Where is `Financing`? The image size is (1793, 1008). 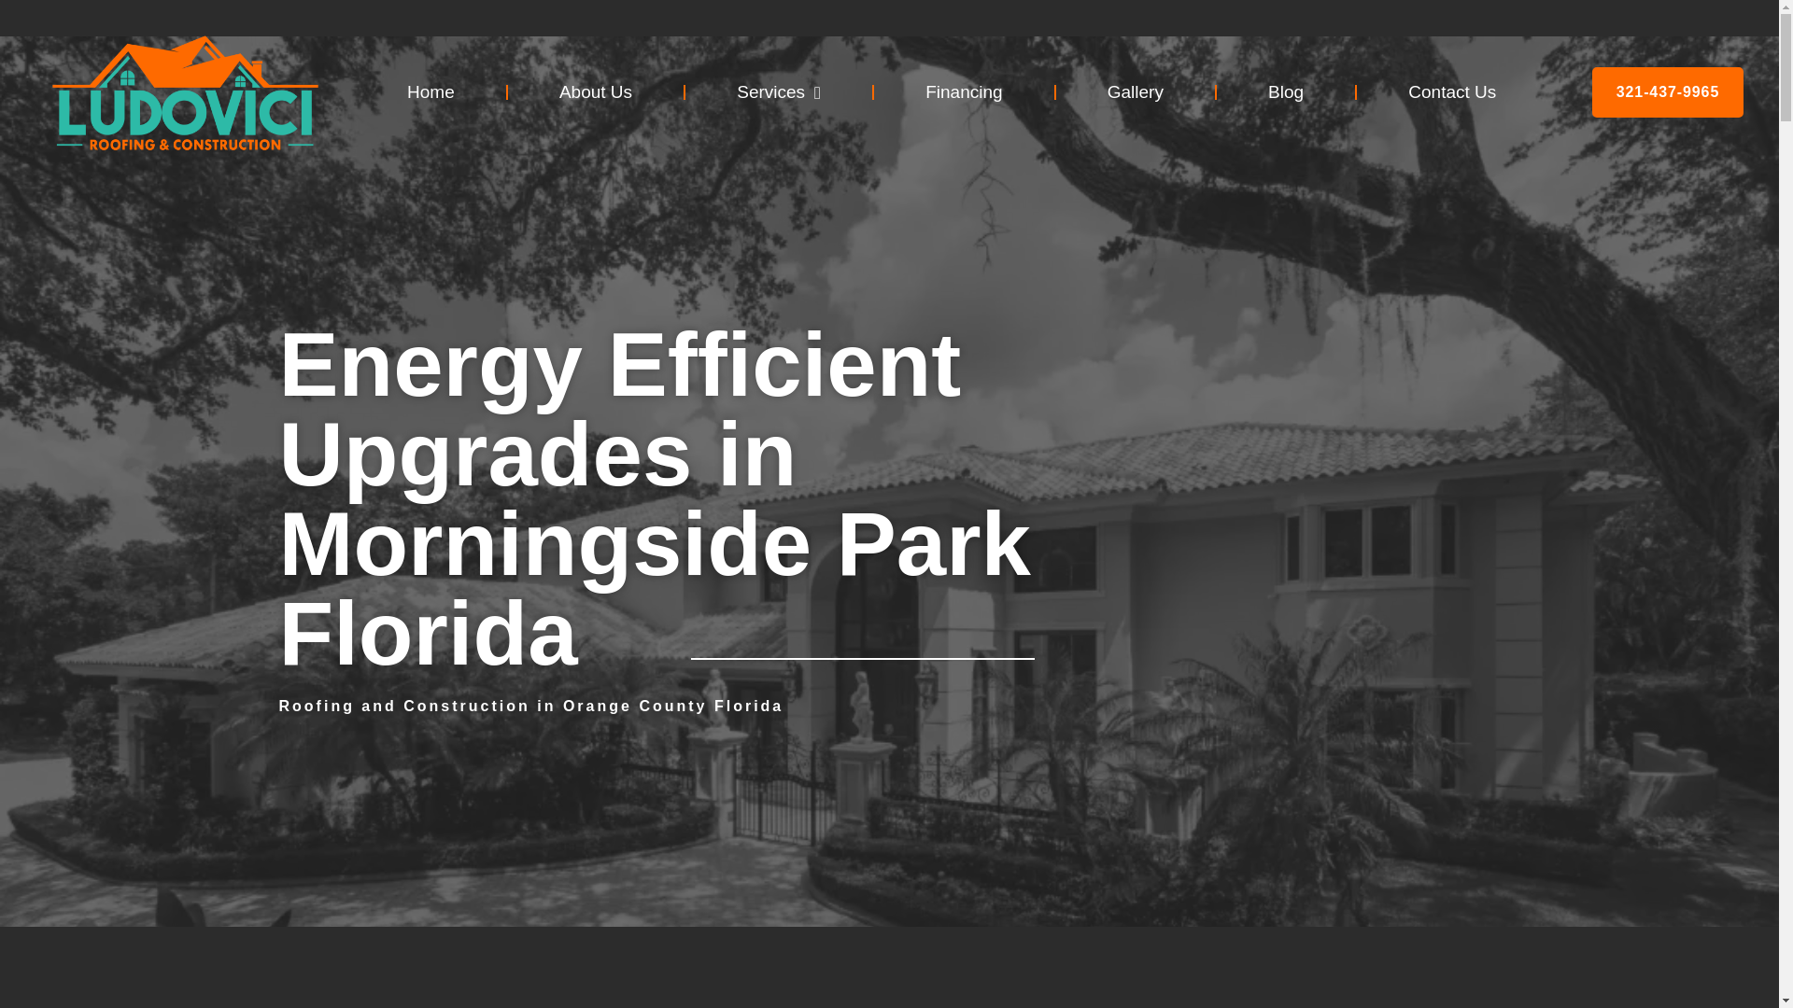
Financing is located at coordinates (964, 91).